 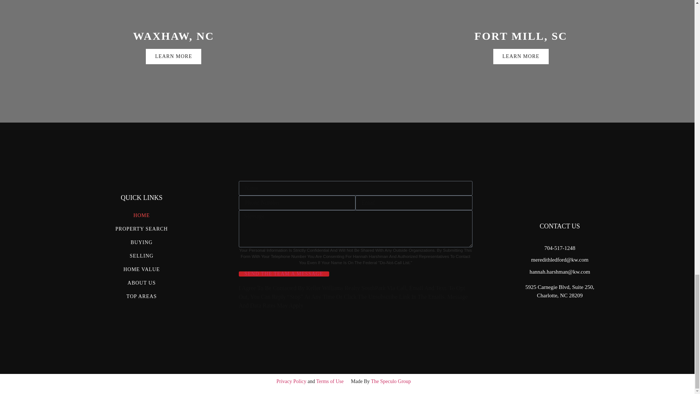 What do you see at coordinates (142, 296) in the screenshot?
I see `TOP AREAS` at bounding box center [142, 296].